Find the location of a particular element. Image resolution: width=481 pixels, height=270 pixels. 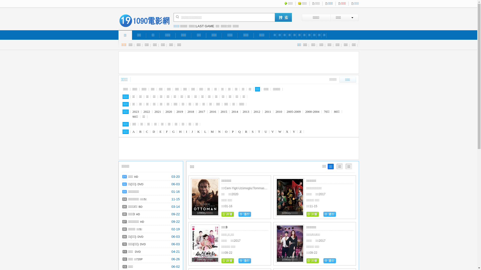

2015 is located at coordinates (224, 112).